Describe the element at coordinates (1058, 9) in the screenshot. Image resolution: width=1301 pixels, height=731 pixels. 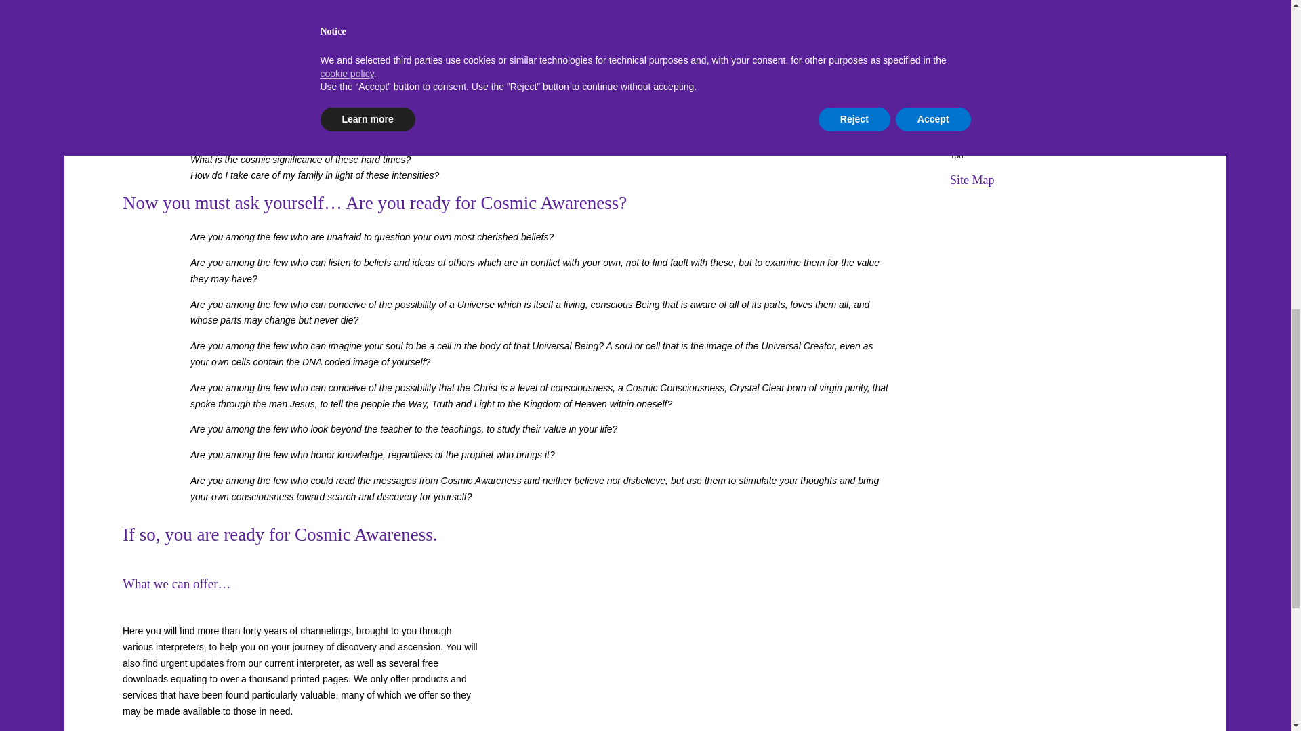
I see `AmazonSmile` at that location.